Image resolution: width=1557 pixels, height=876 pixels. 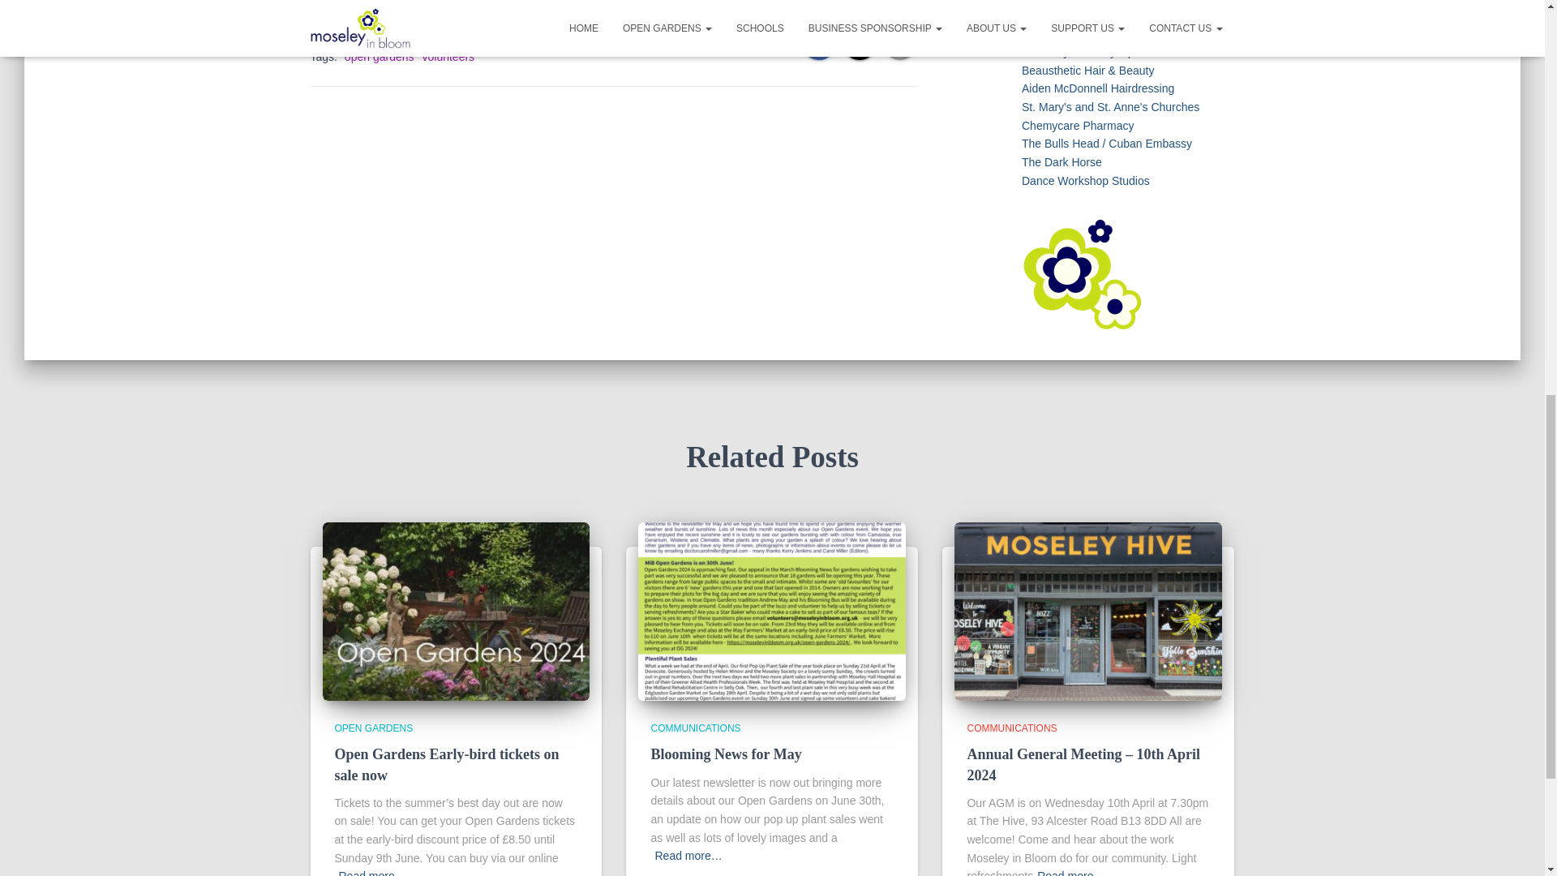 I want to click on OPEN GARDENS, so click(x=525, y=30).